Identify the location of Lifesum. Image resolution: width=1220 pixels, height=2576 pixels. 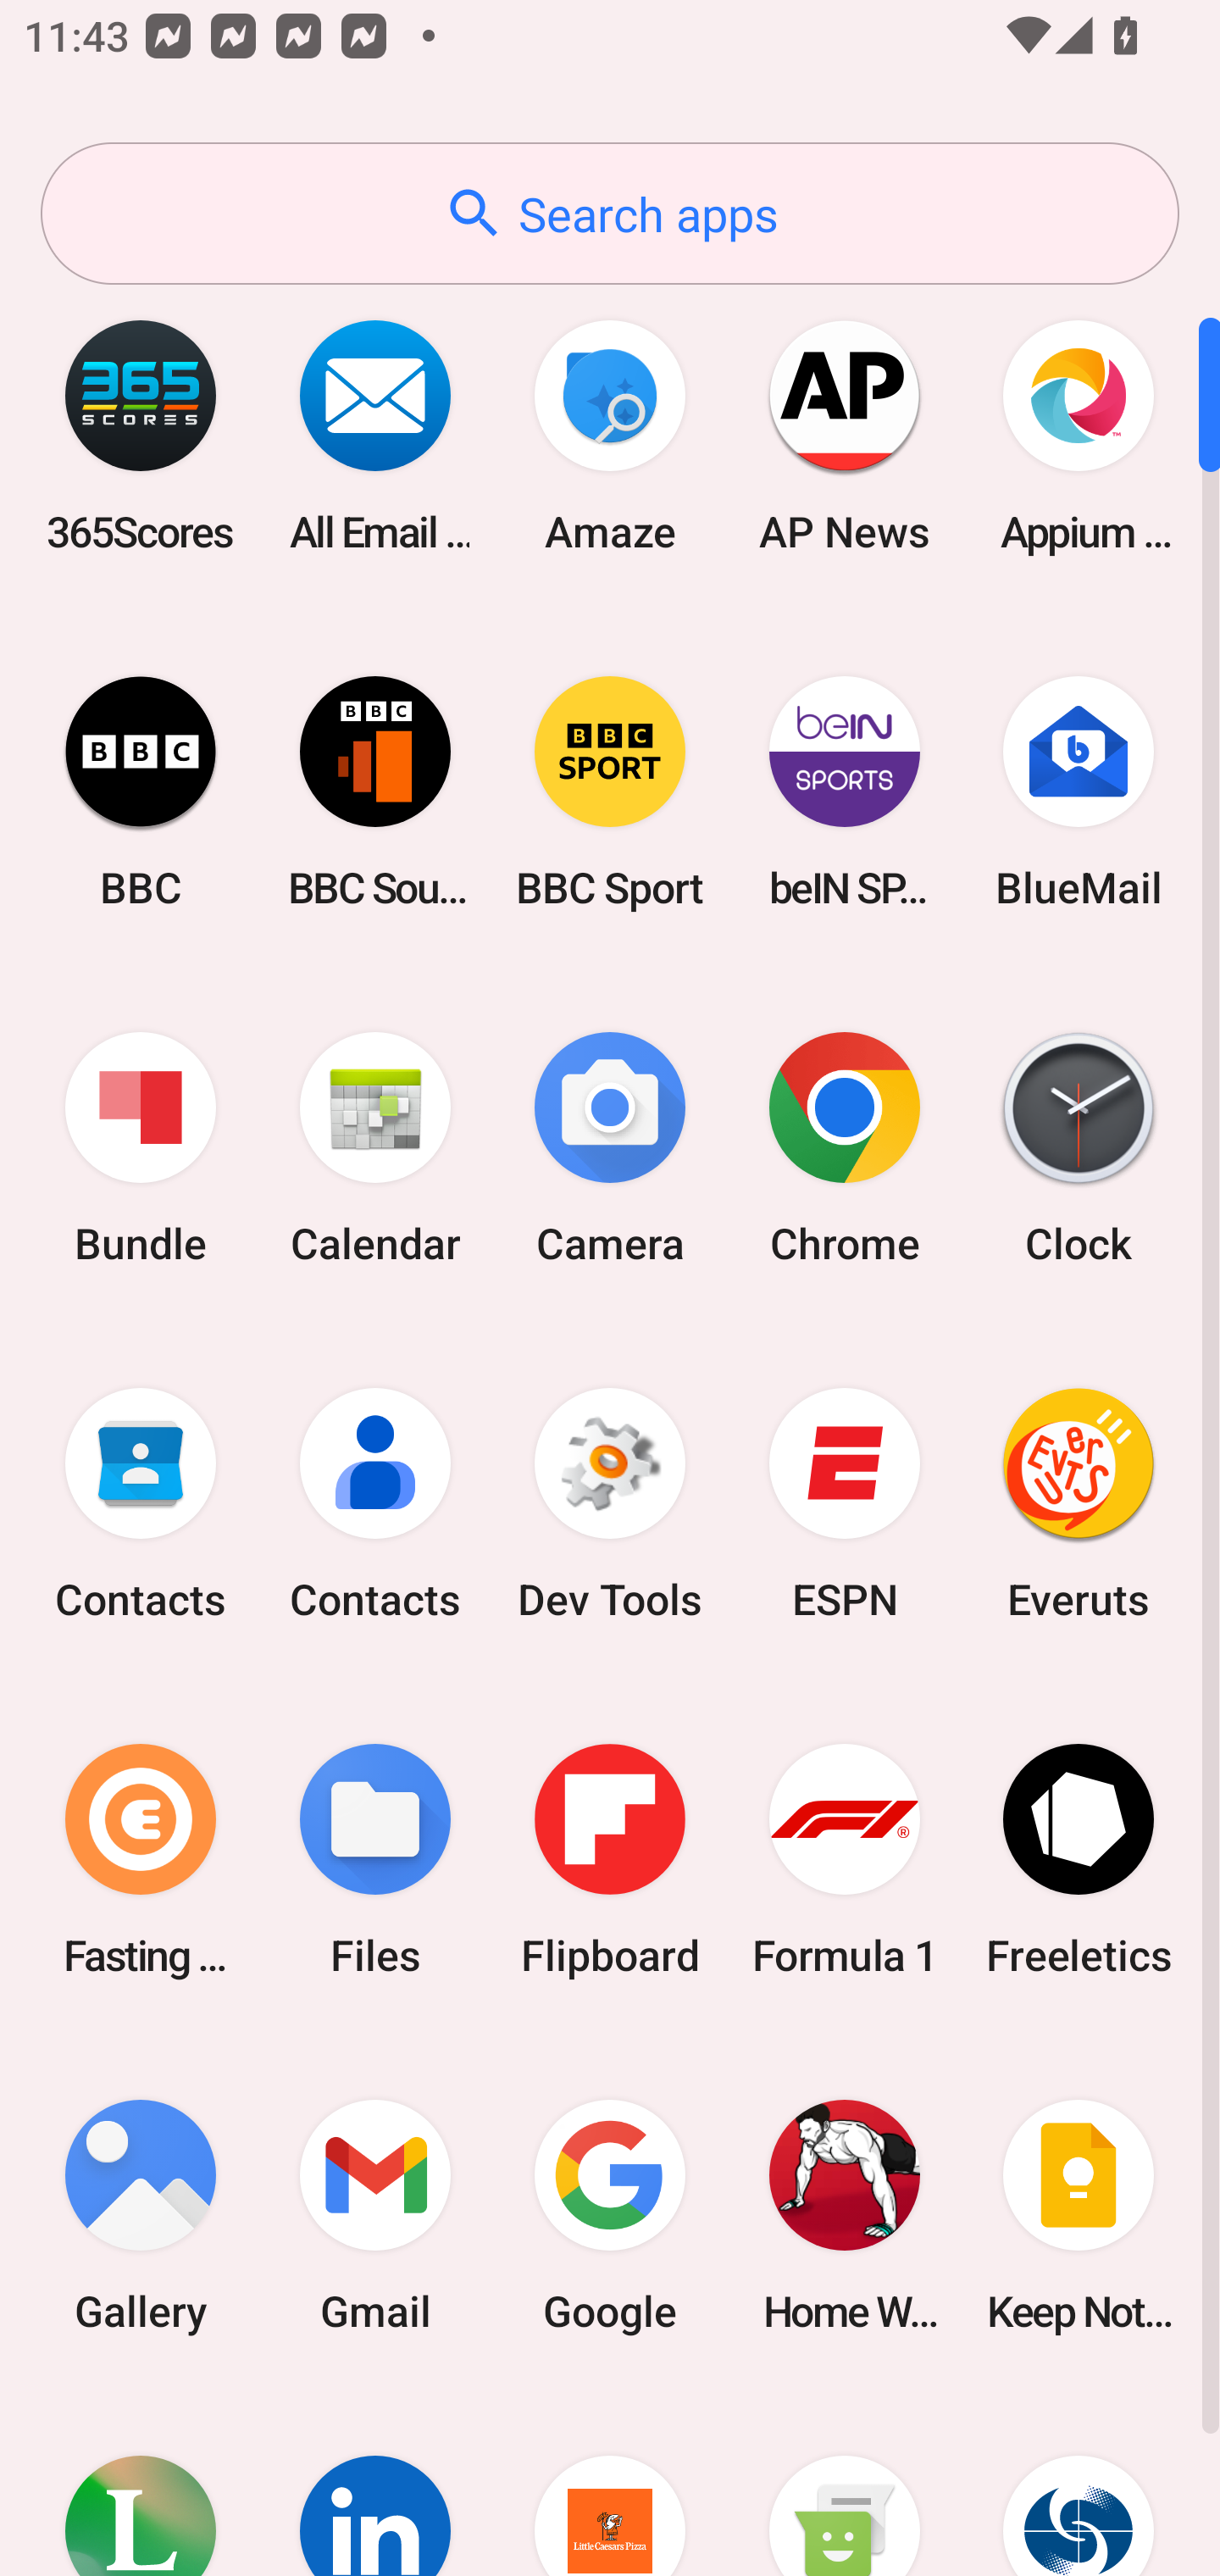
(141, 2484).